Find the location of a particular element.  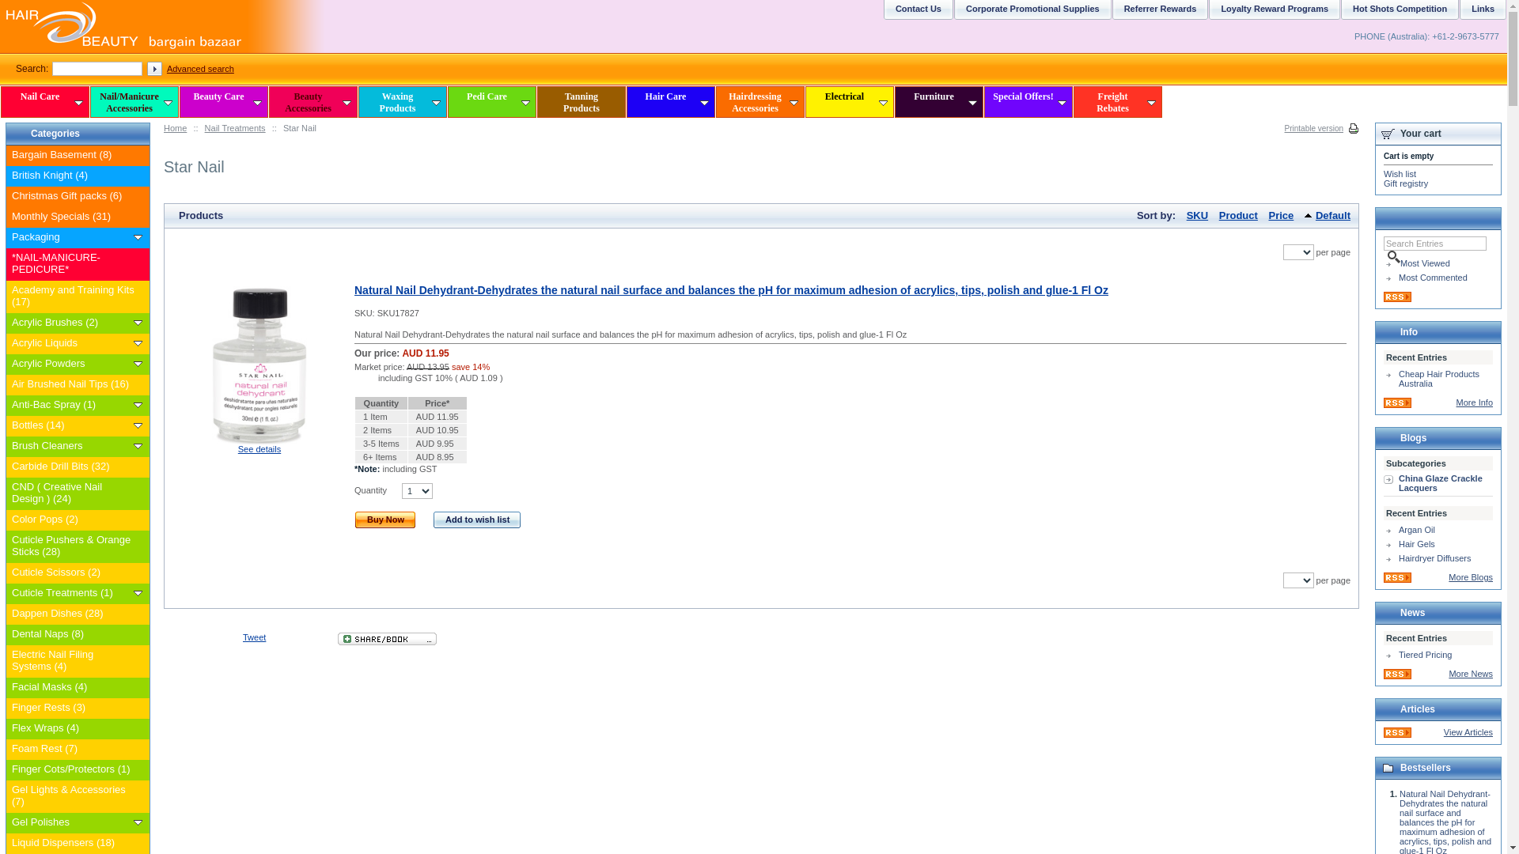

Dappen Dishes (28) is located at coordinates (73, 616).